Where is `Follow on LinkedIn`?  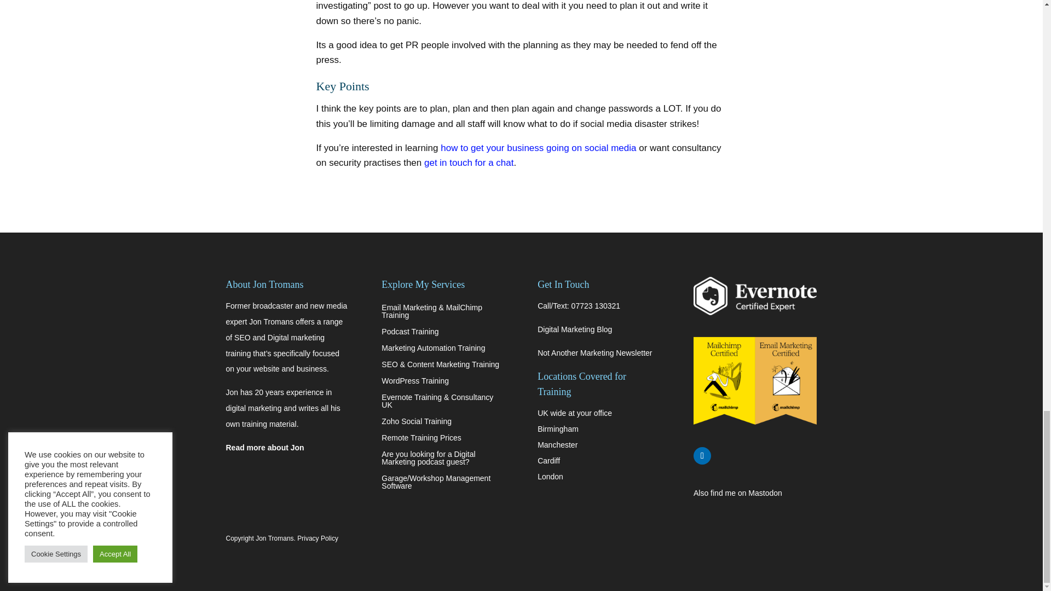
Follow on LinkedIn is located at coordinates (702, 455).